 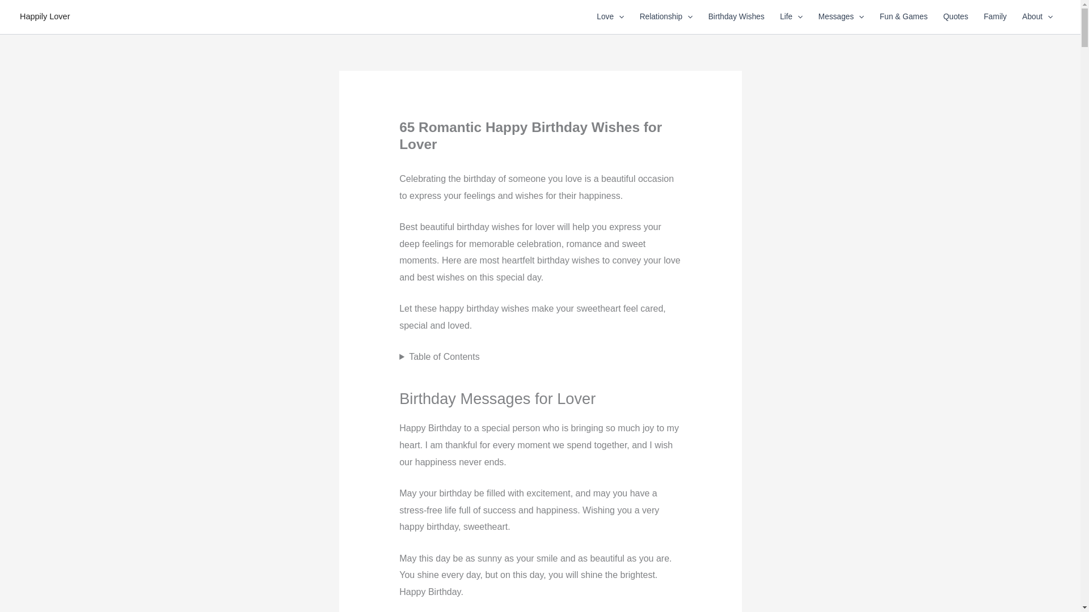 What do you see at coordinates (995, 17) in the screenshot?
I see `Family` at bounding box center [995, 17].